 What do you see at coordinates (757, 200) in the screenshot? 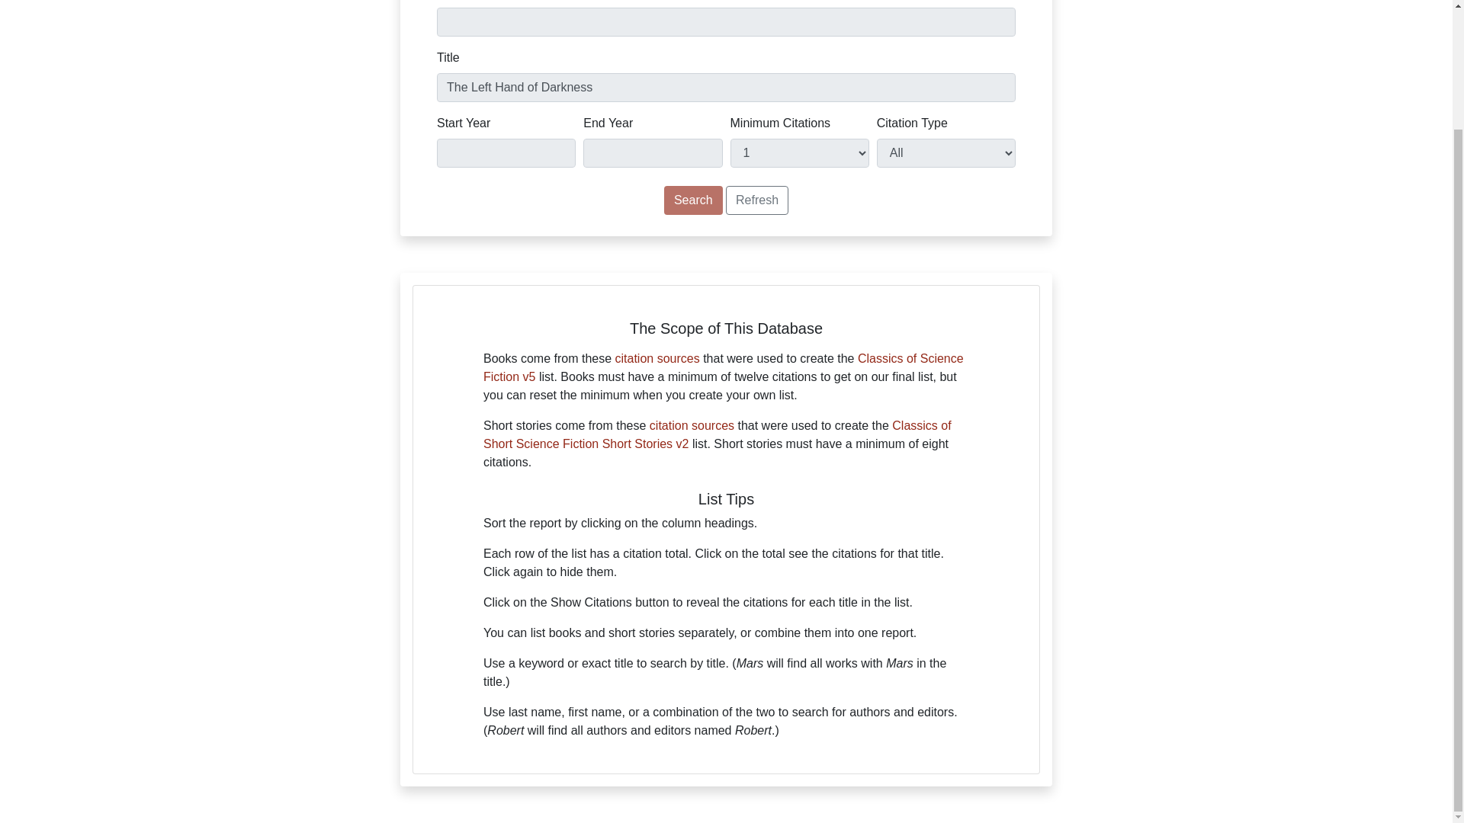
I see `Refresh` at bounding box center [757, 200].